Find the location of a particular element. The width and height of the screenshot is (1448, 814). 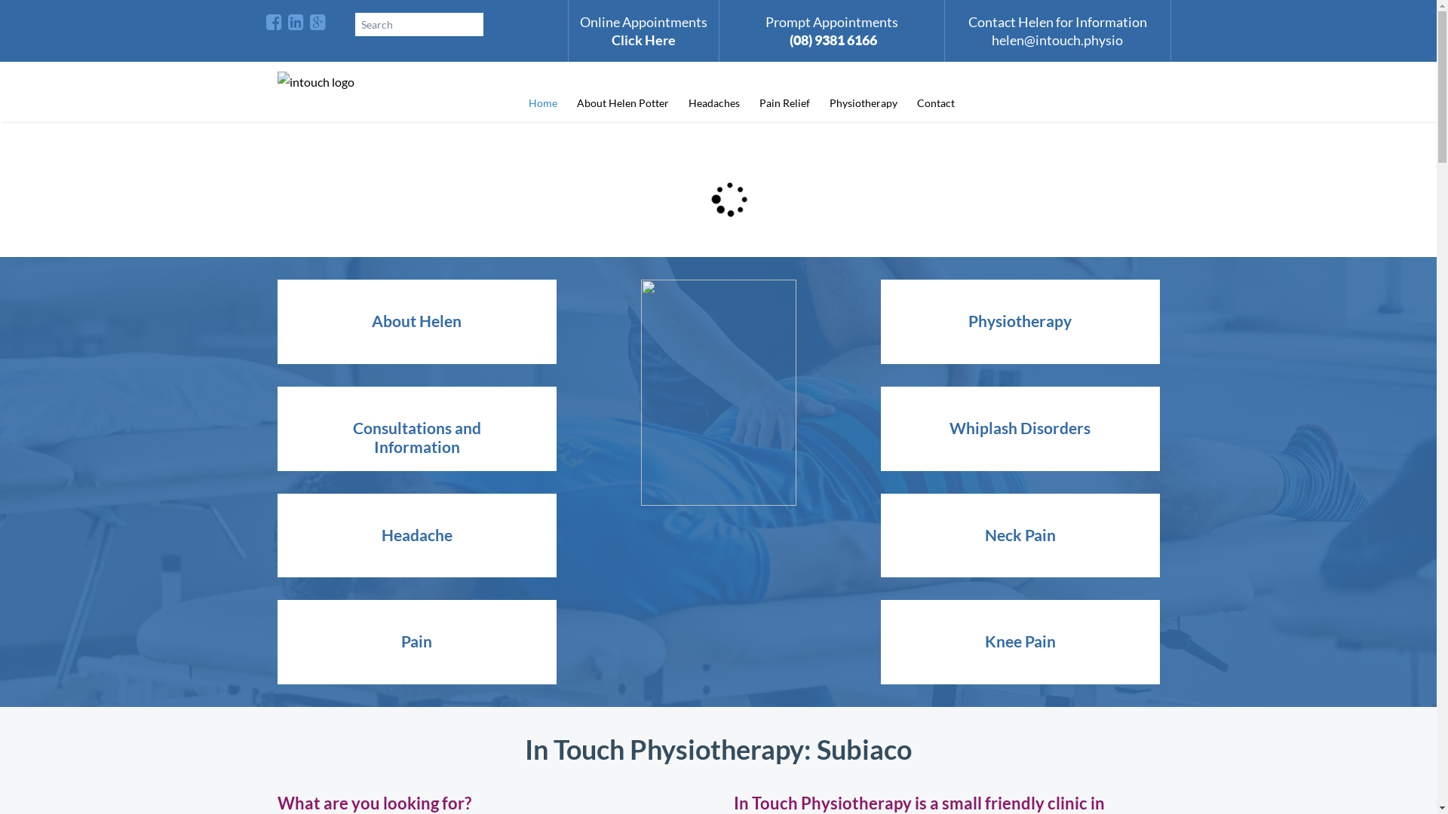

Headaches is located at coordinates (714, 103).